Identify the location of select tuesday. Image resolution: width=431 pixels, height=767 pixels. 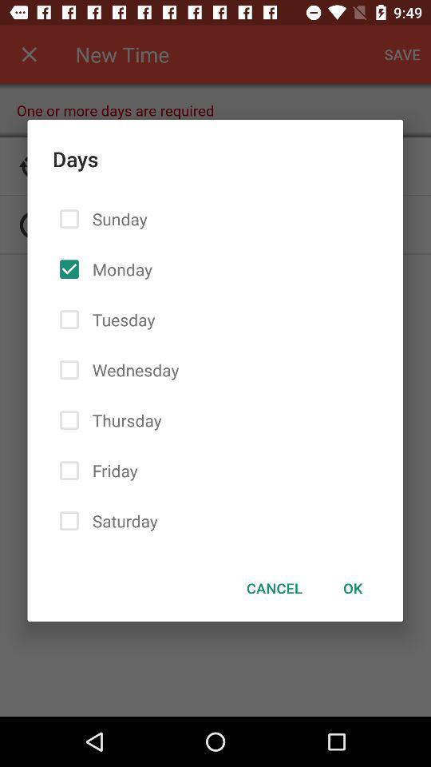
(121, 320).